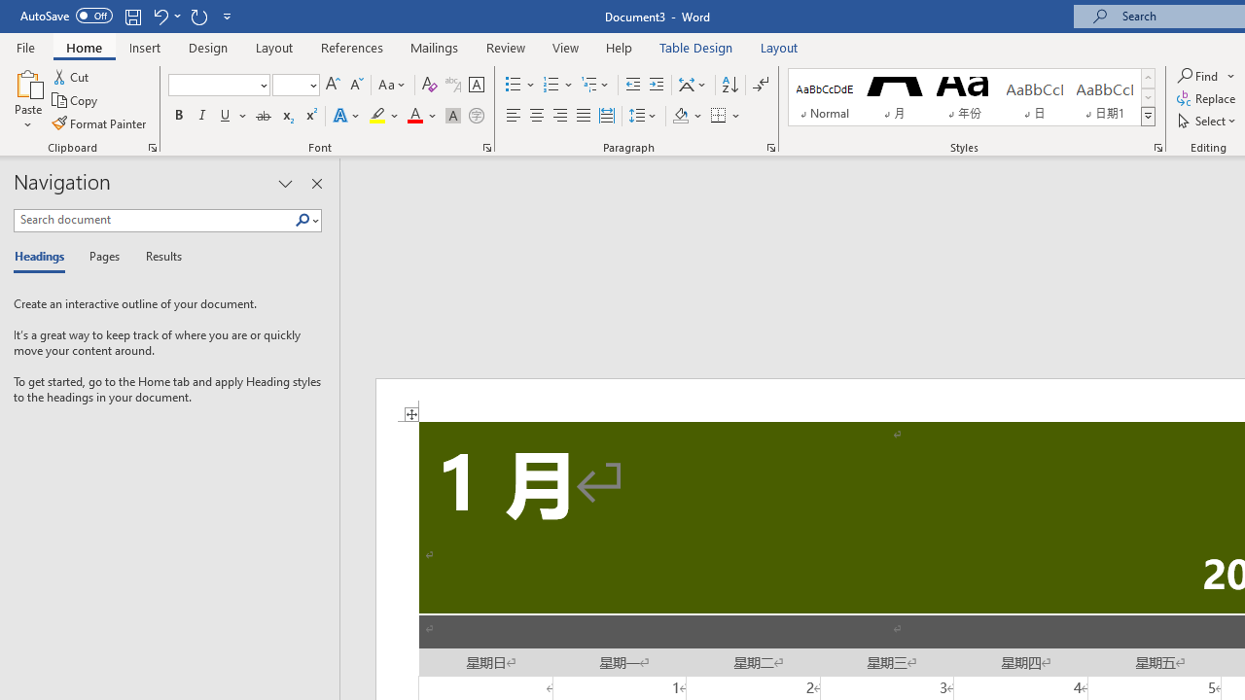 The height and width of the screenshot is (700, 1245). Describe the element at coordinates (285, 183) in the screenshot. I see `Task Pane Options` at that location.